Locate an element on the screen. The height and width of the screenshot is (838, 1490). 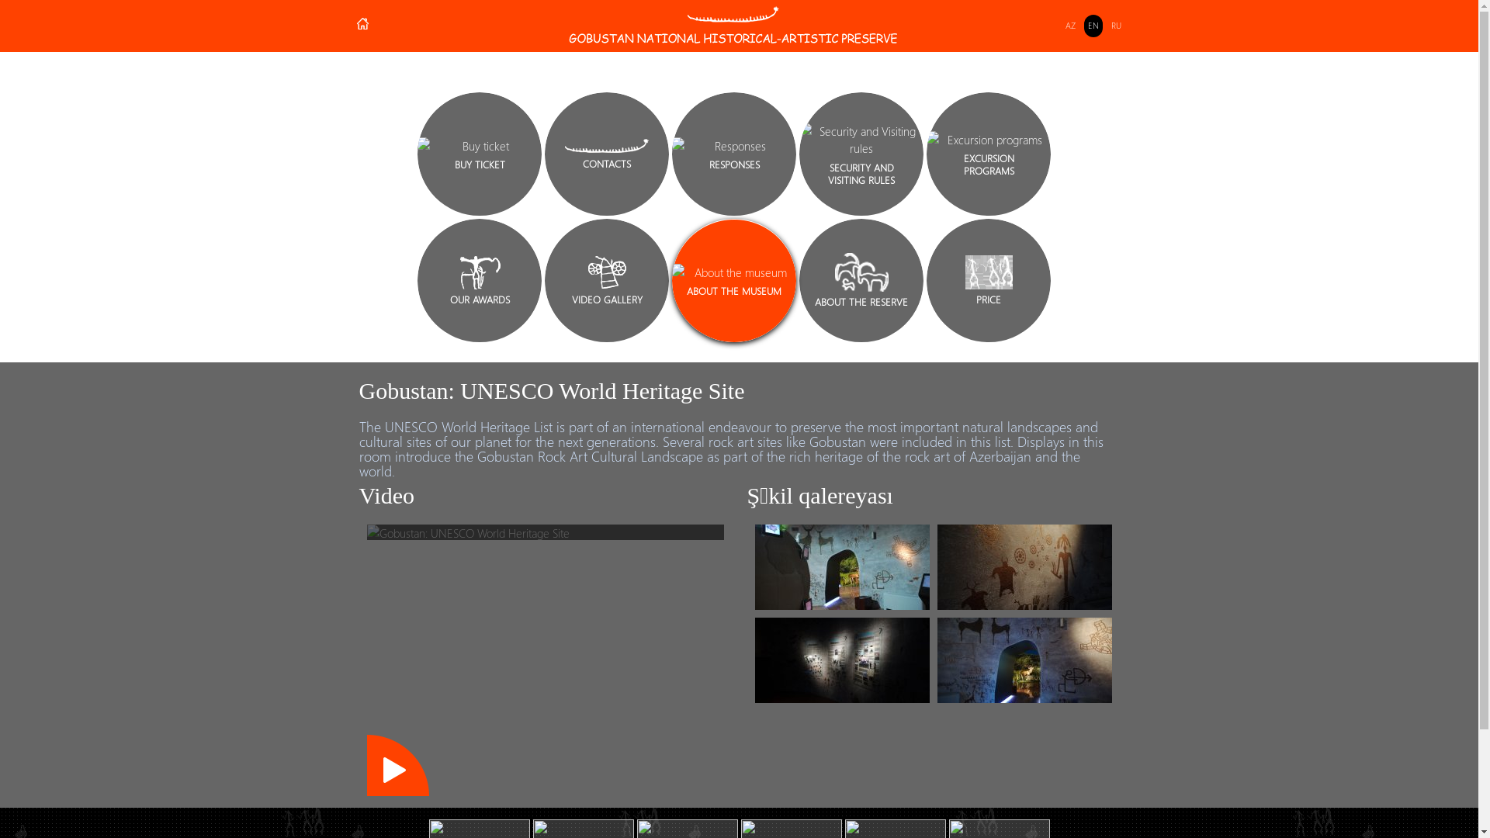
ABOUT THE RESERVE is located at coordinates (861, 281).